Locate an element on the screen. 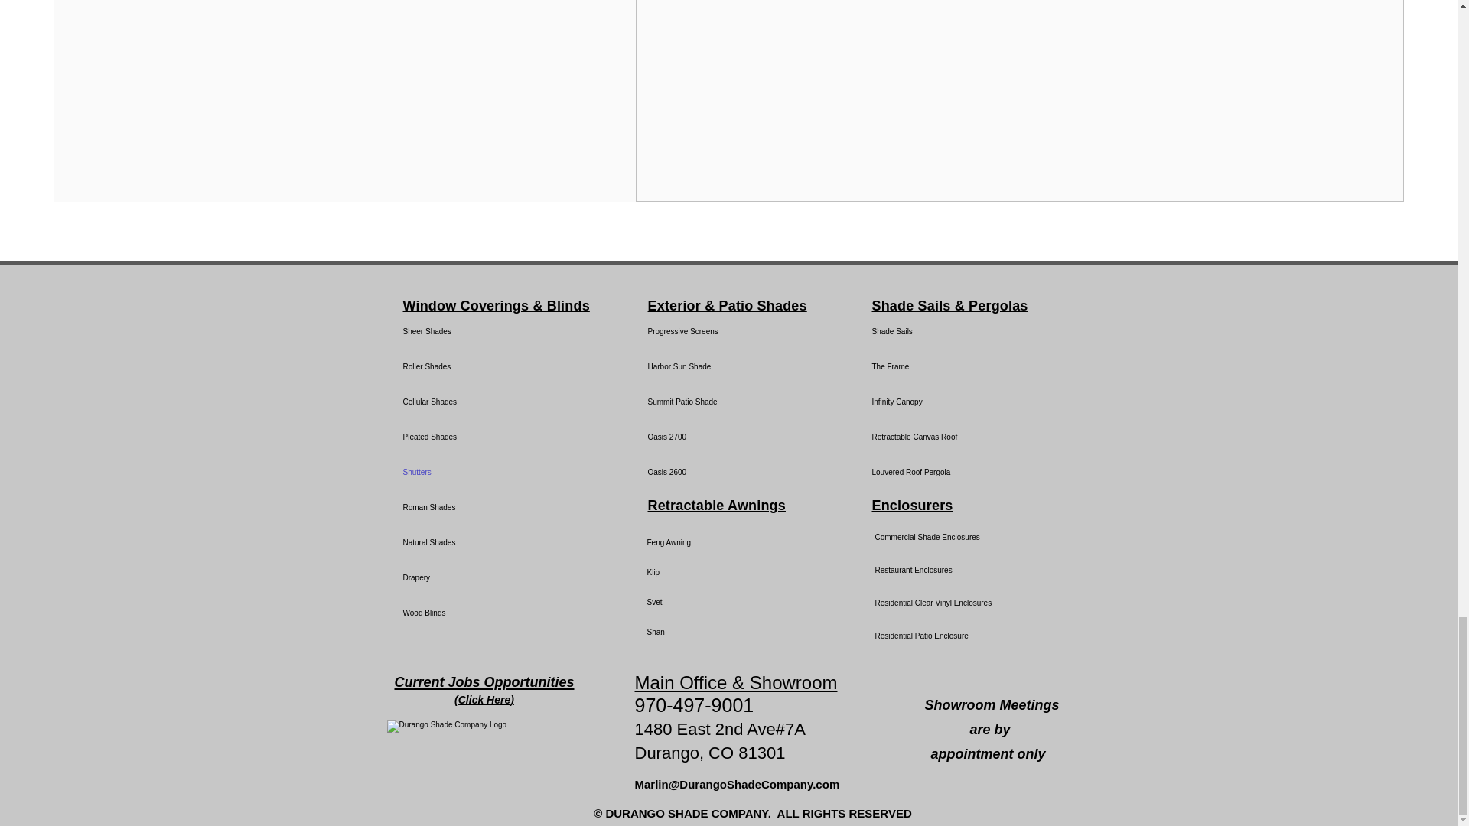 This screenshot has width=1469, height=826. Drapery is located at coordinates (496, 578).